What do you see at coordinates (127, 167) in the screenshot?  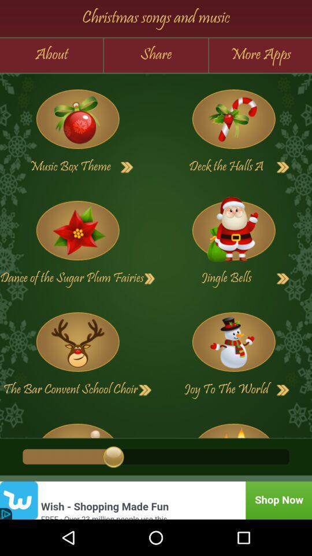 I see `play song` at bounding box center [127, 167].